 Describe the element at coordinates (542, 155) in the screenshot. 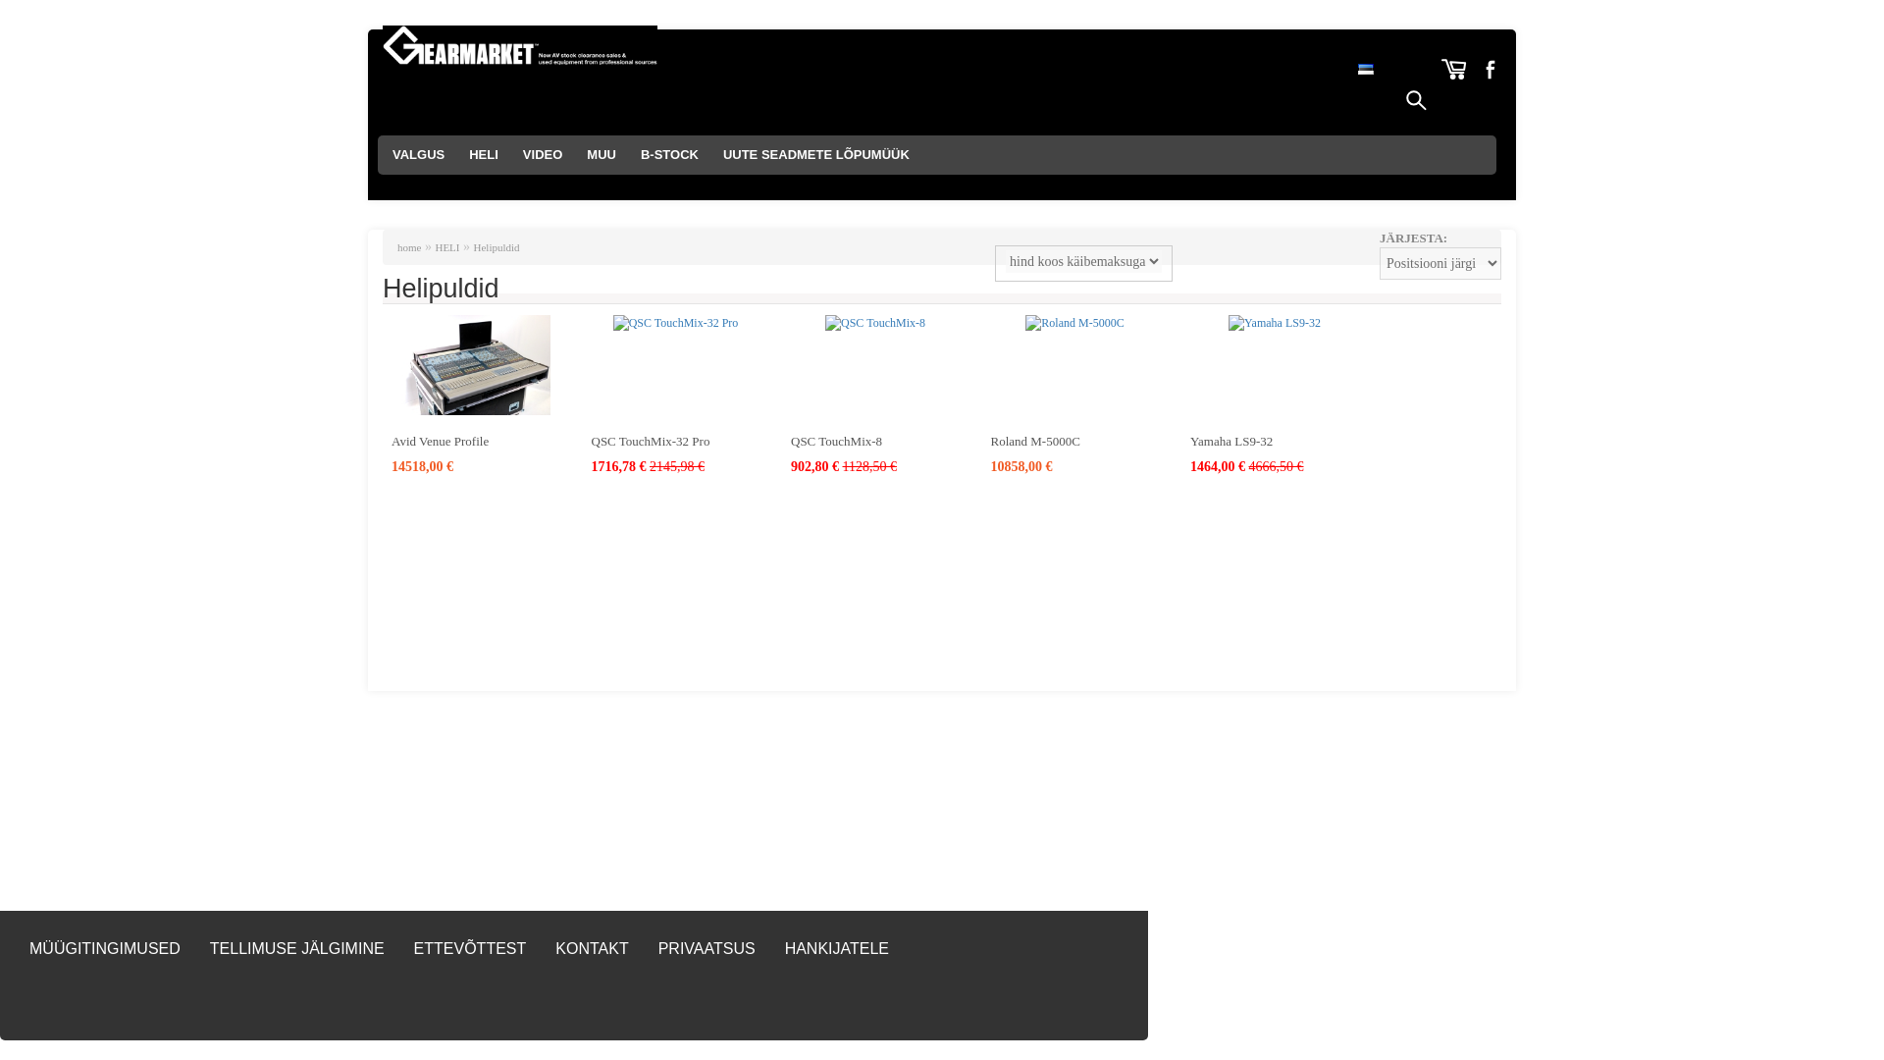

I see `VIDEO` at that location.